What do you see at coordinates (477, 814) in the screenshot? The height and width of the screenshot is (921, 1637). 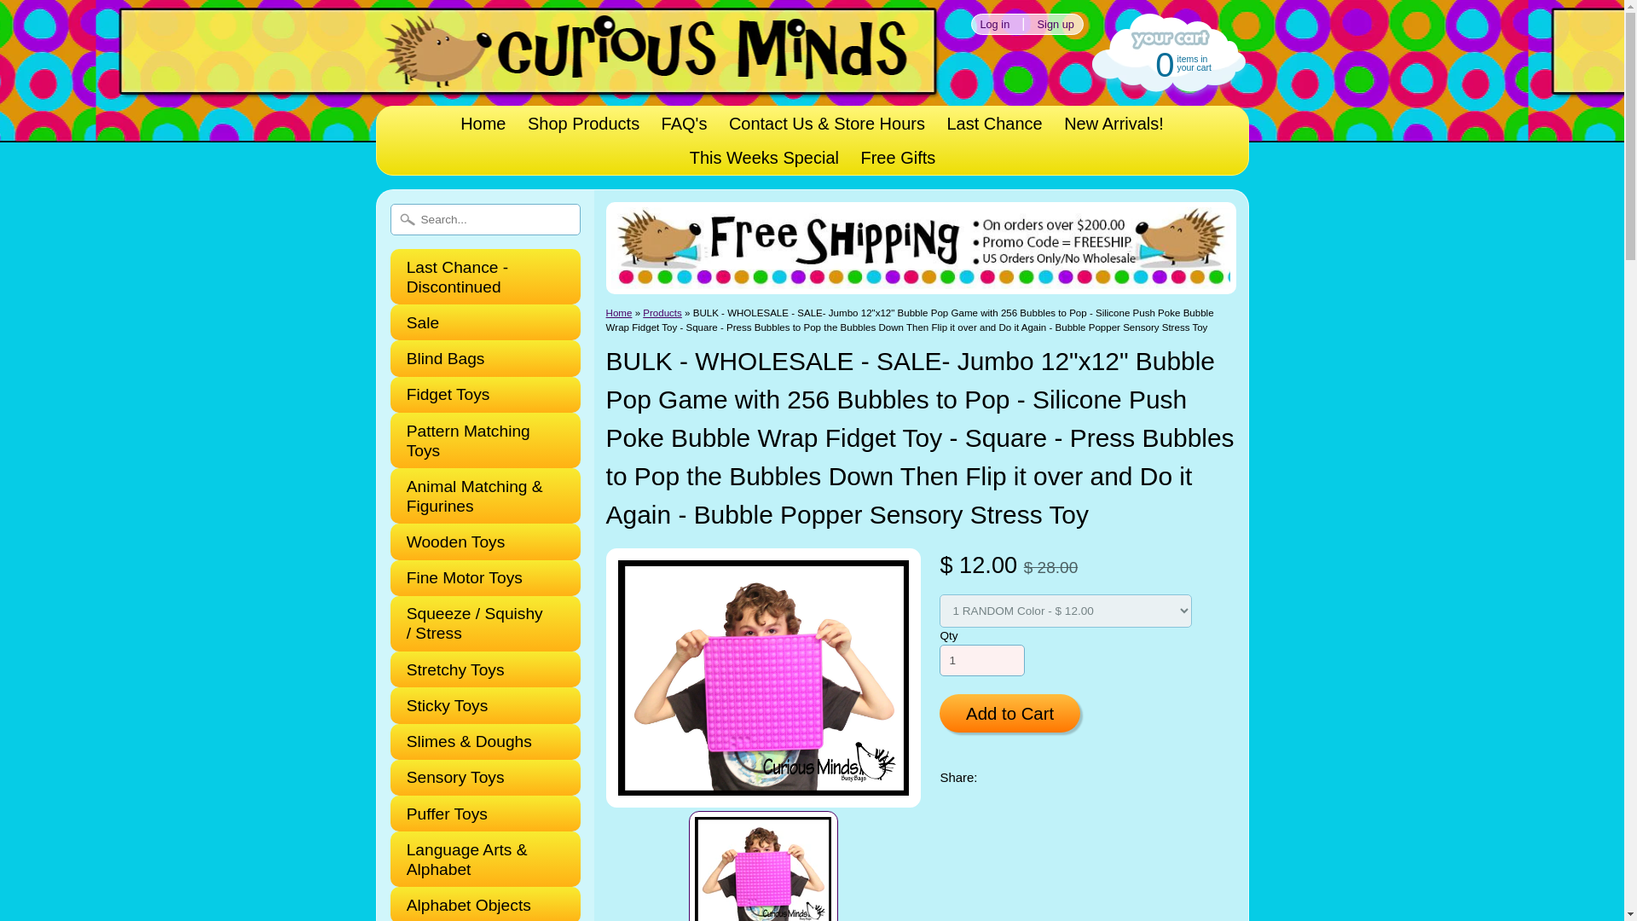 I see `Puffer Toys` at bounding box center [477, 814].